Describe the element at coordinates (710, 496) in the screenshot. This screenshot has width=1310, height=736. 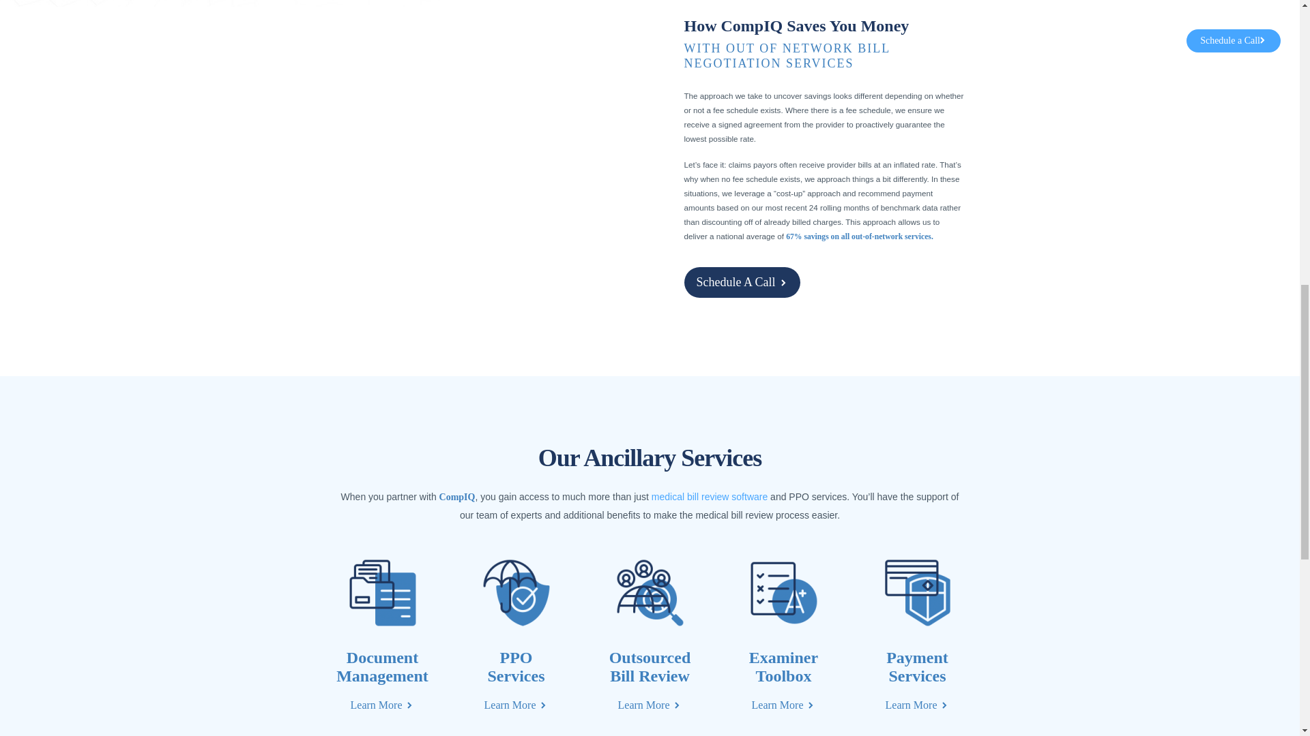
I see `medical bill review software` at that location.